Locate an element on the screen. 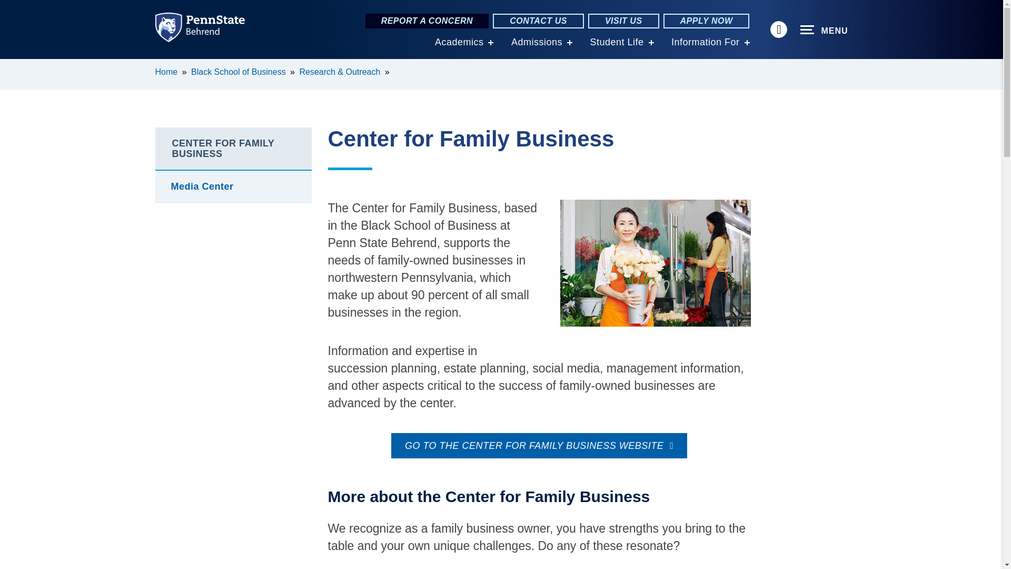 Image resolution: width=1011 pixels, height=569 pixels. VISIT US is located at coordinates (623, 21).